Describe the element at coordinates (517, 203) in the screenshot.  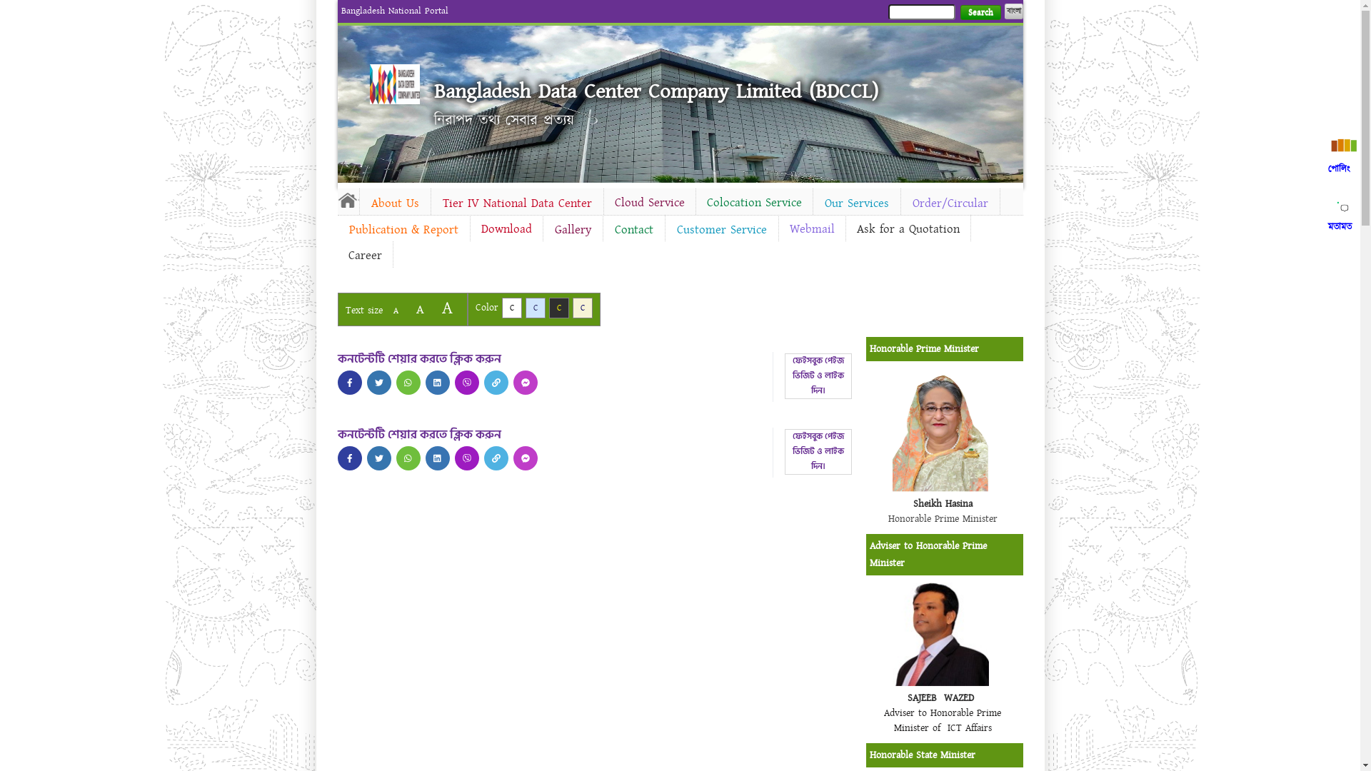
I see `Tier IV National Data Center` at that location.